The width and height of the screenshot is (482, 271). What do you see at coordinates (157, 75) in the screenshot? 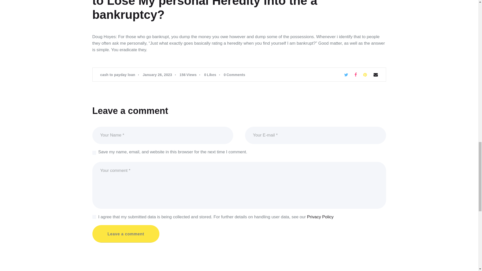
I see `January 26, 2023` at bounding box center [157, 75].